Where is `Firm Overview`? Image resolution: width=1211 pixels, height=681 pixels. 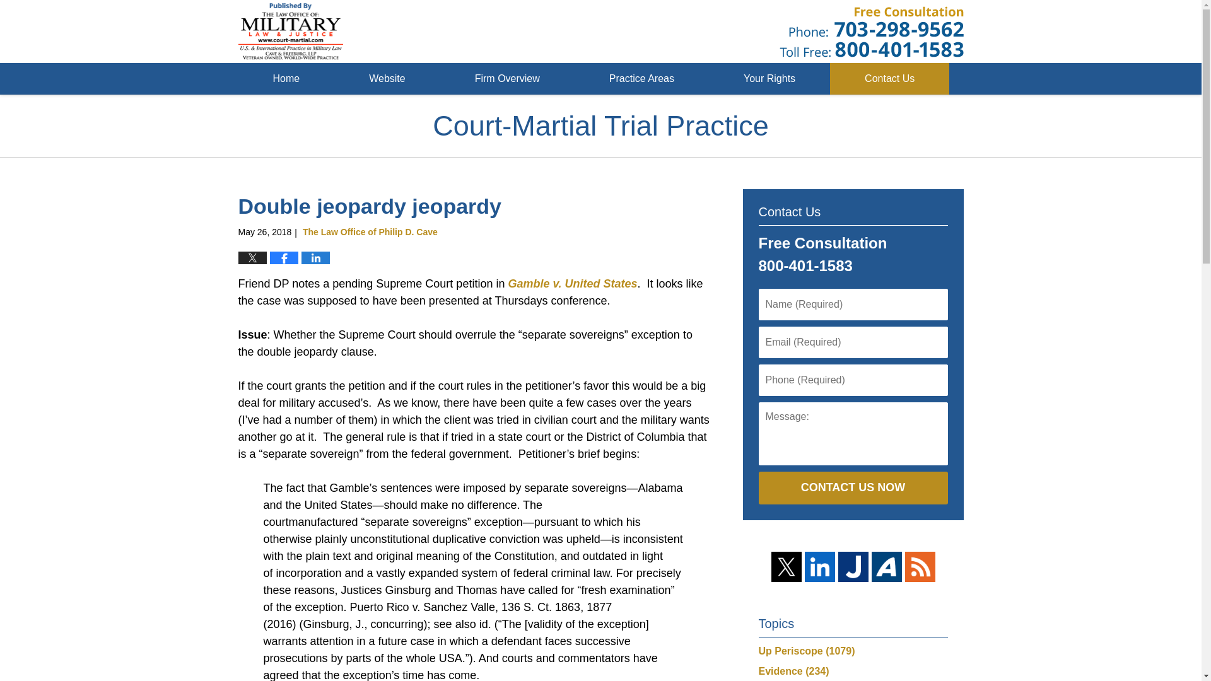
Firm Overview is located at coordinates (507, 79).